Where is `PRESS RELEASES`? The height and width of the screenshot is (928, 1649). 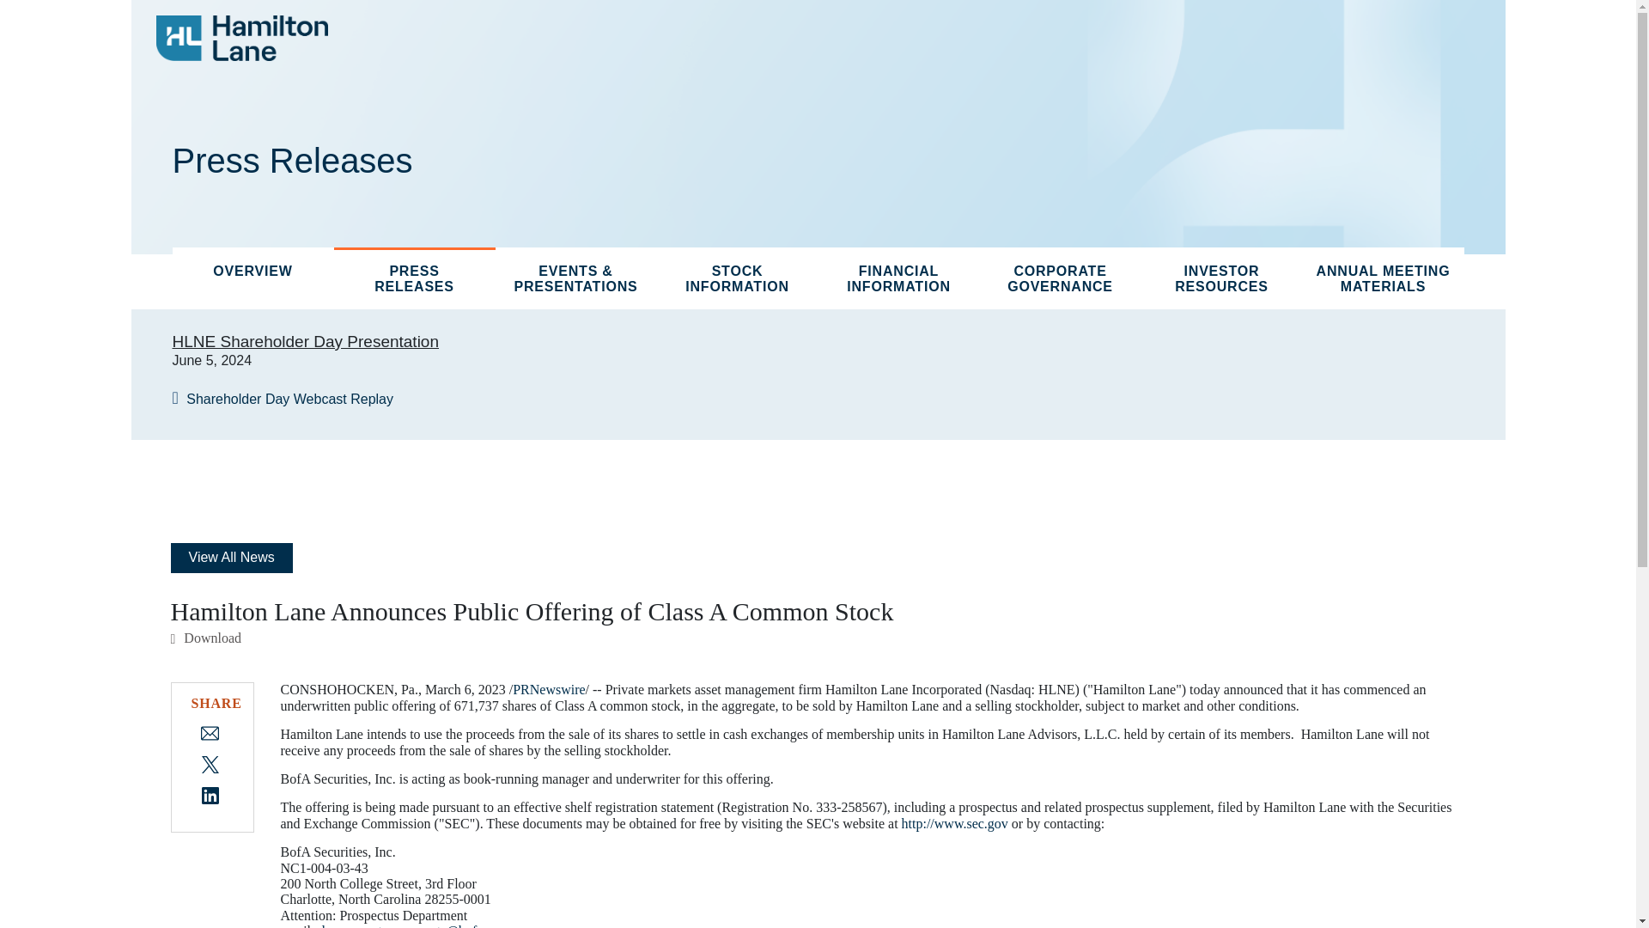
PRESS RELEASES is located at coordinates (414, 278).